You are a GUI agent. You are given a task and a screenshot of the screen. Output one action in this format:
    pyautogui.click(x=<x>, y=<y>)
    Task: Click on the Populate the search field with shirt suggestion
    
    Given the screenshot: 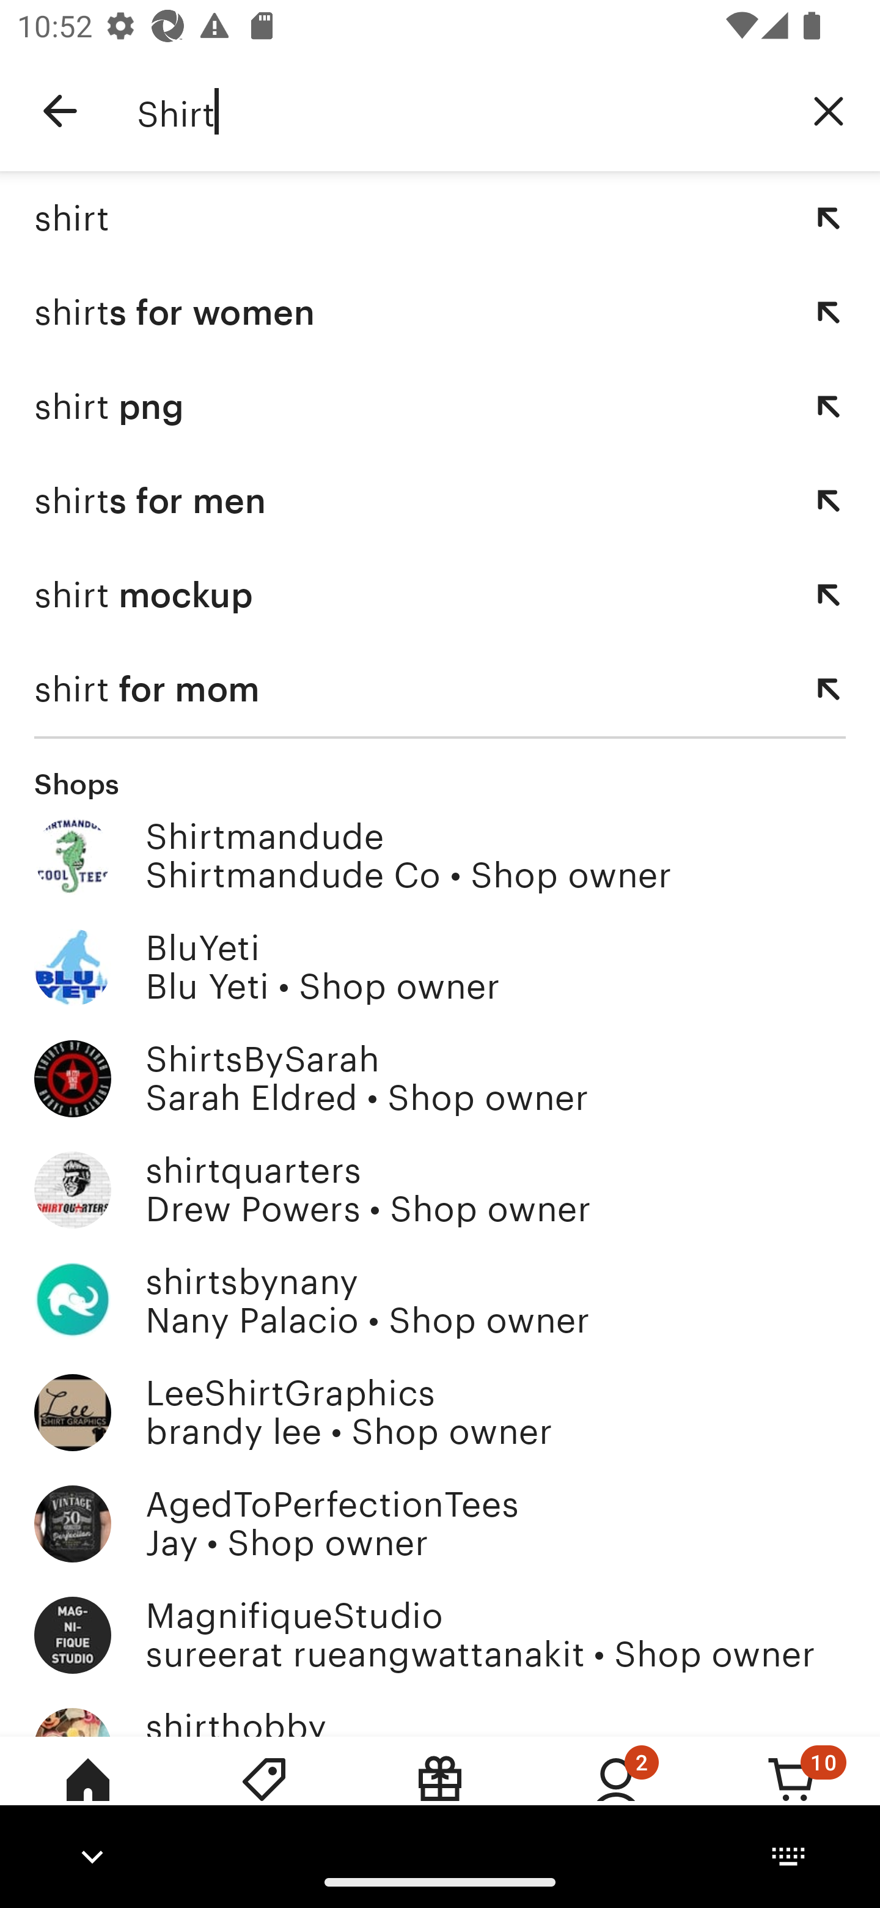 What is the action you would take?
    pyautogui.click(x=829, y=218)
    